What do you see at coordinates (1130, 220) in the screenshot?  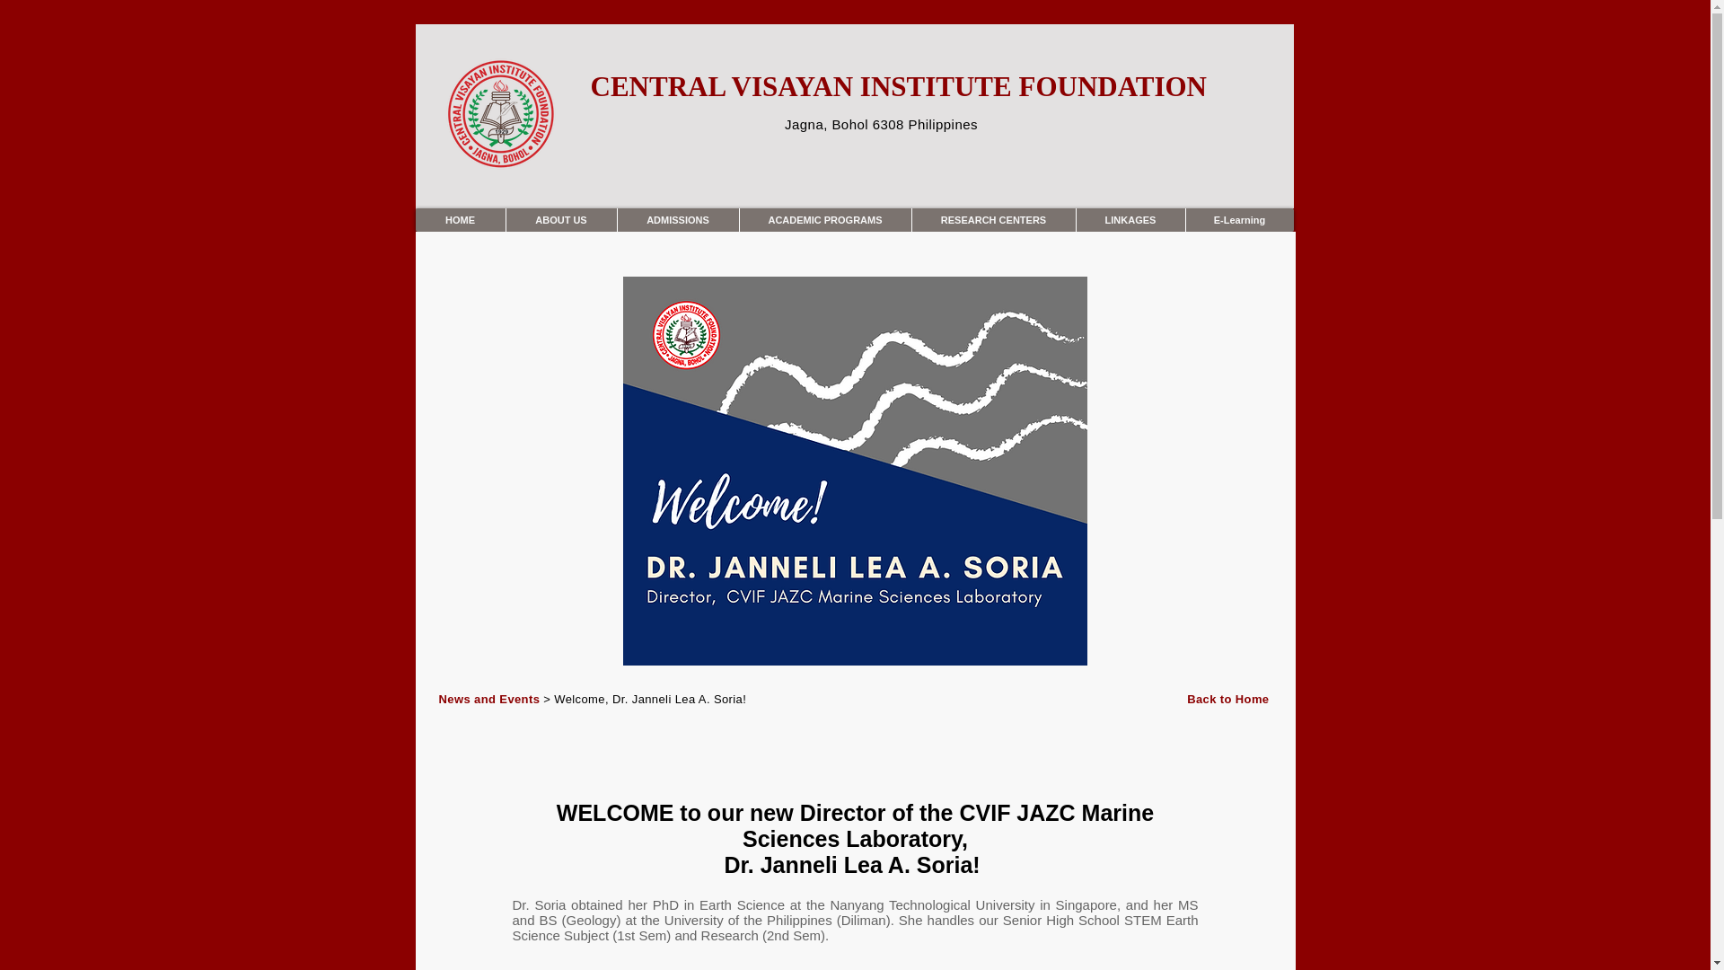 I see `LINKAGES` at bounding box center [1130, 220].